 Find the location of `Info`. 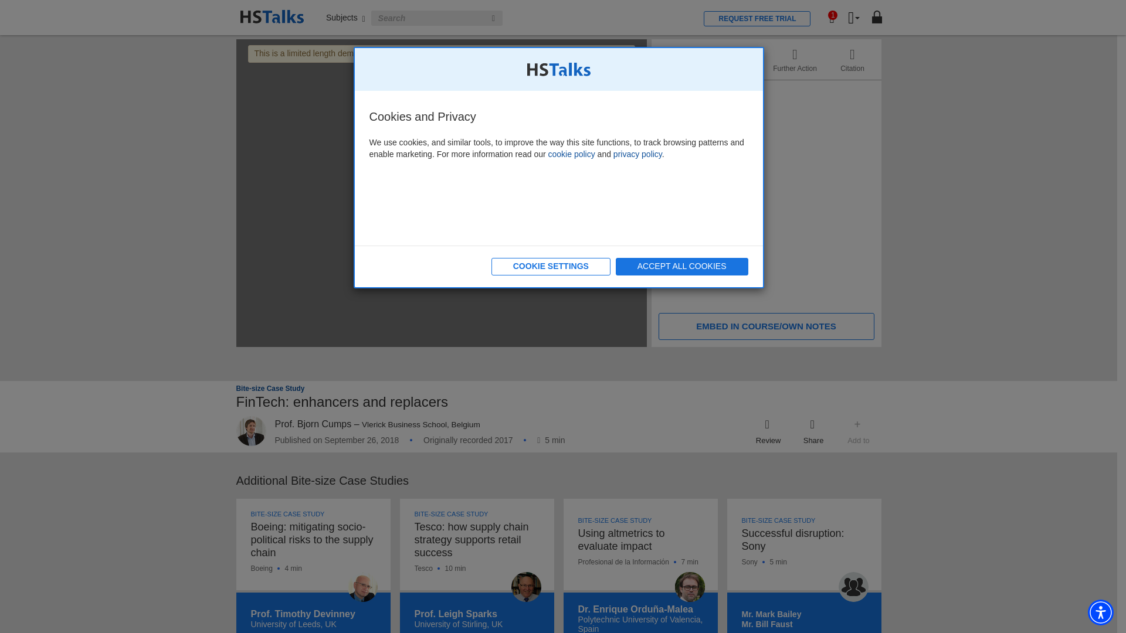

Info is located at coordinates (680, 59).